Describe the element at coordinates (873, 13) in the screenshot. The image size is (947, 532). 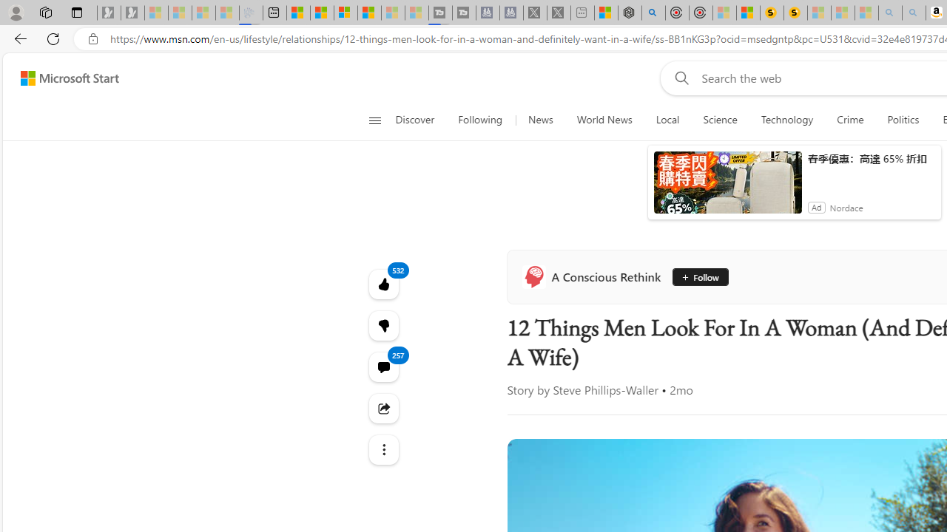
I see `amazon - Search - Sleeping` at that location.